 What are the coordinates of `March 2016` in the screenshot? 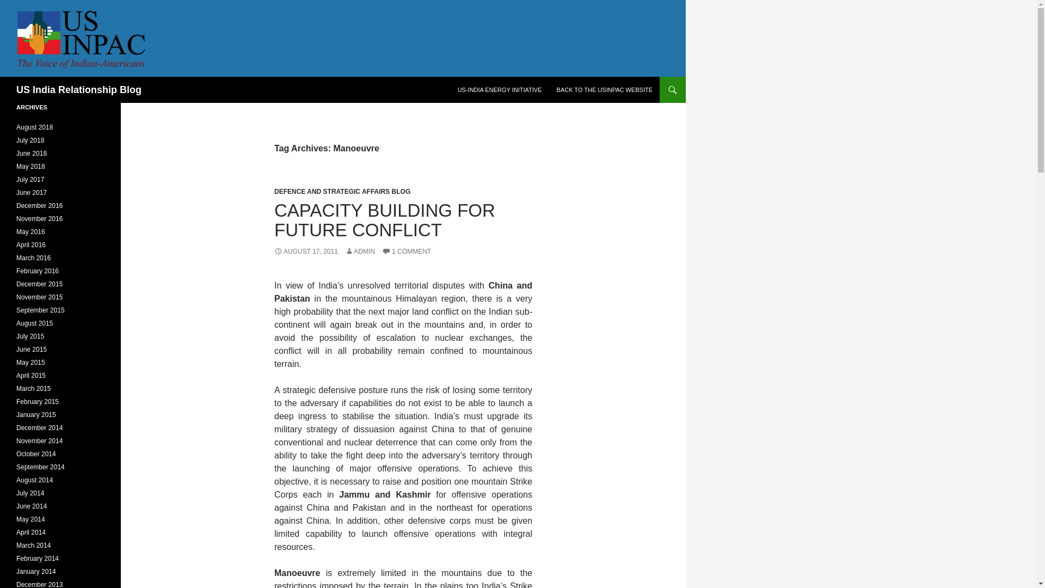 It's located at (33, 258).